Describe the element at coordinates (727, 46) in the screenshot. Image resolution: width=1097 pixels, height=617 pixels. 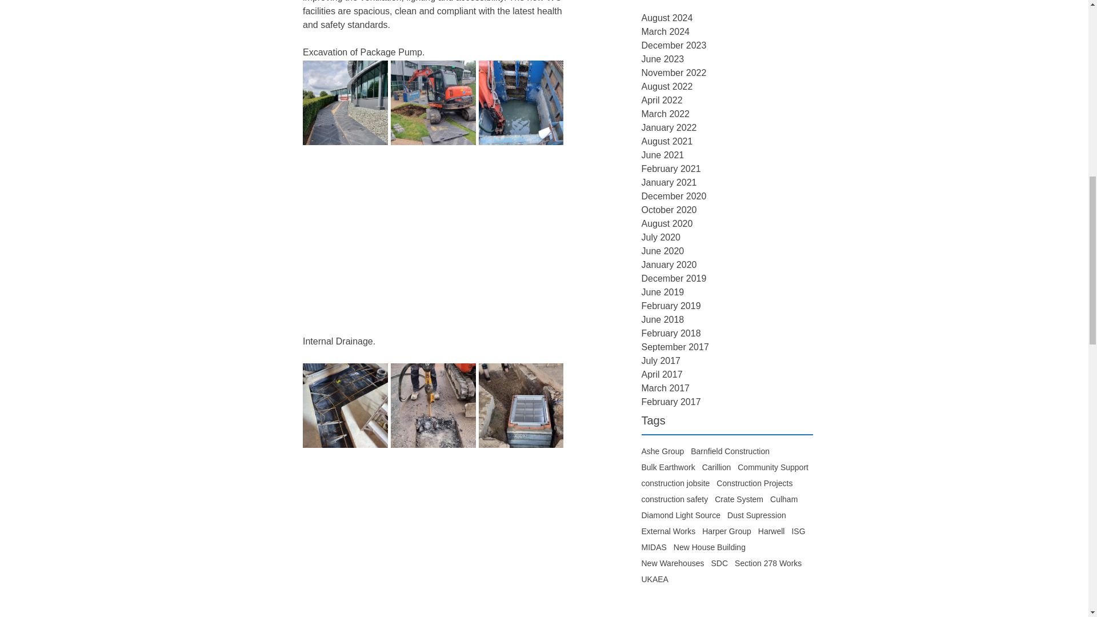
I see `December 2023` at that location.